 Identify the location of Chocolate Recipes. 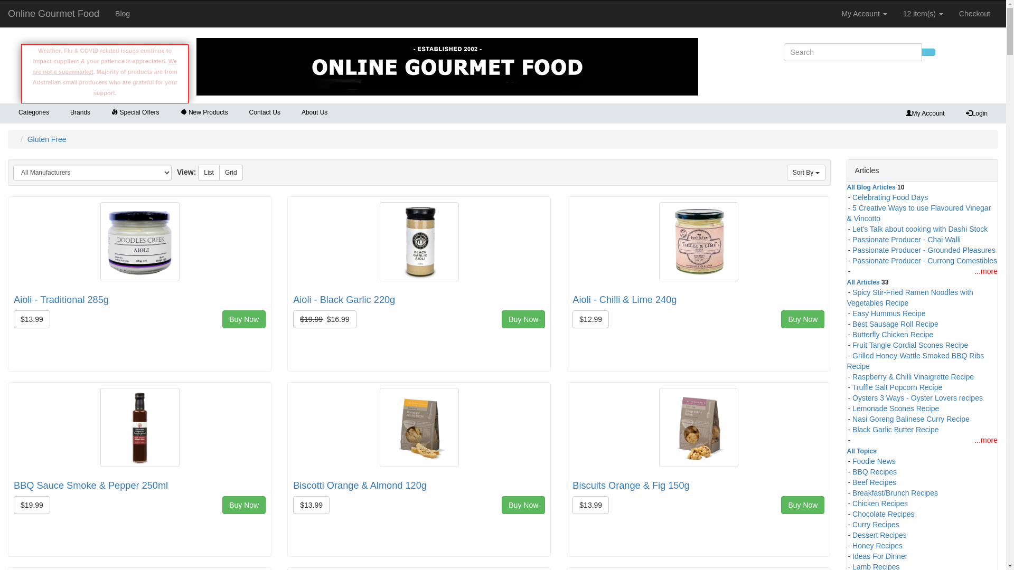
(884, 513).